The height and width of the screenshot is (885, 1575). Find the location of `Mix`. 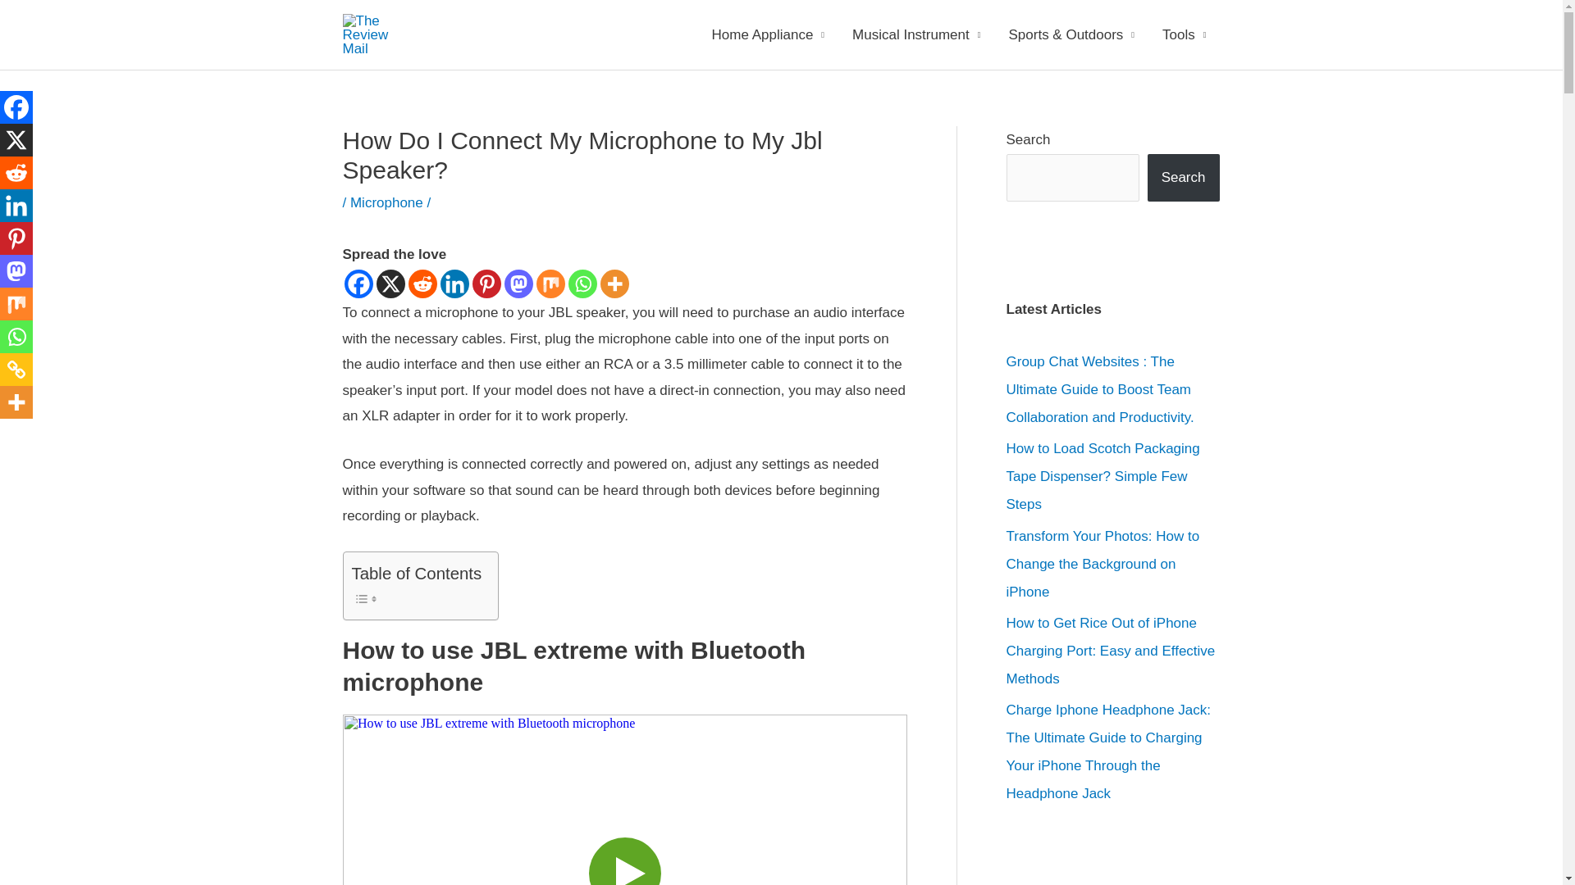

Mix is located at coordinates (551, 284).